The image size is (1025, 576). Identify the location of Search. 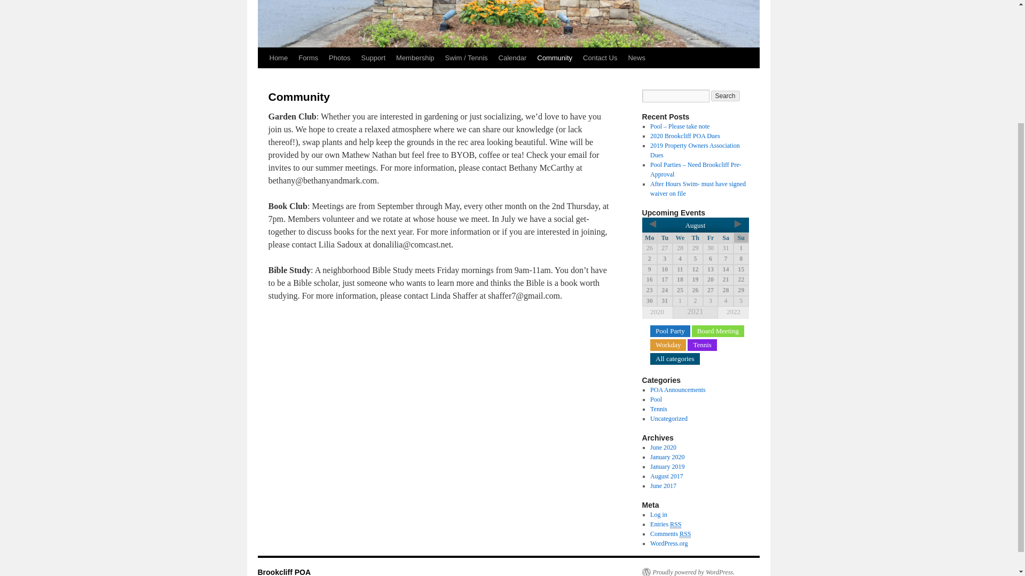
(726, 96).